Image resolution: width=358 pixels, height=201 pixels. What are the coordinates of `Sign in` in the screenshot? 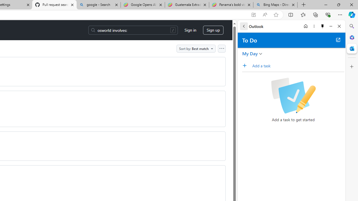 It's located at (190, 30).